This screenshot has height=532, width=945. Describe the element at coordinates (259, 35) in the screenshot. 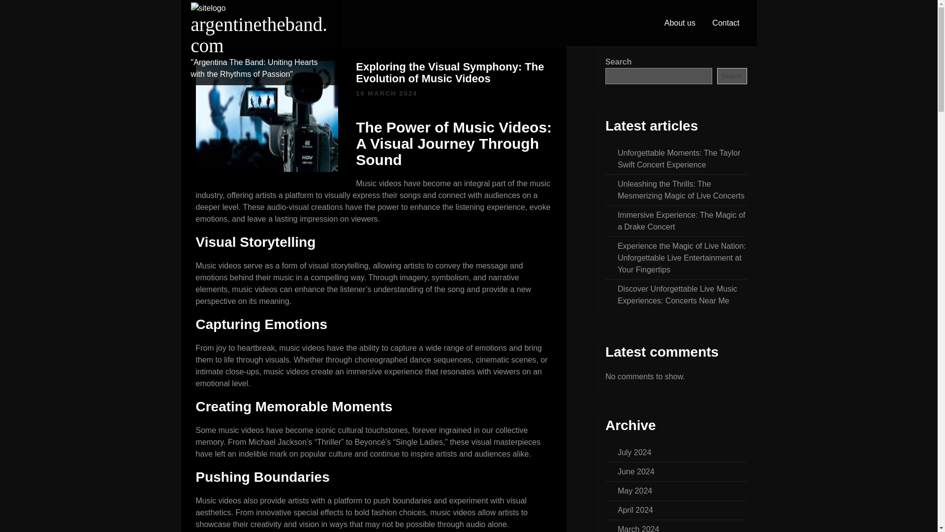

I see `argentinetheband.com` at that location.